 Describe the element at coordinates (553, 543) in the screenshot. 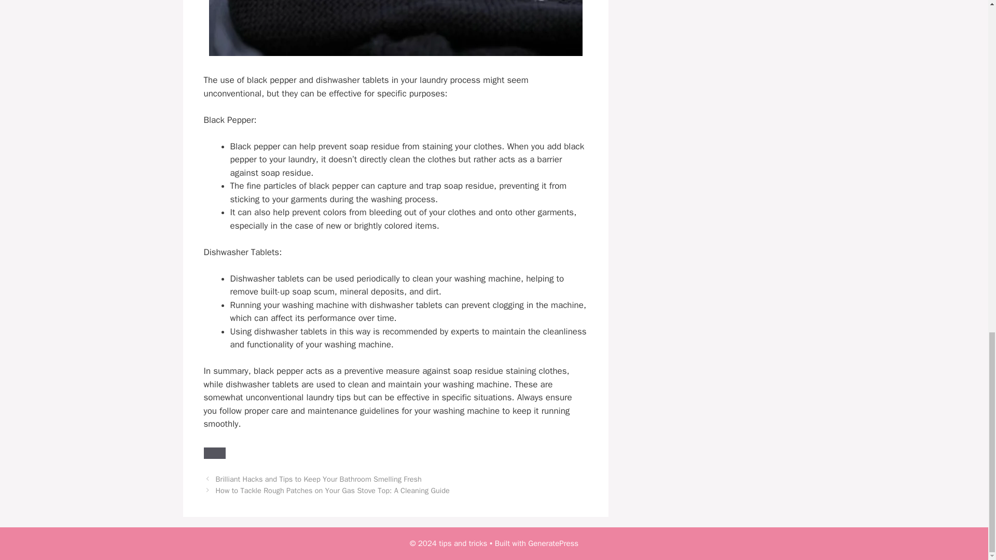

I see `GeneratePress` at that location.